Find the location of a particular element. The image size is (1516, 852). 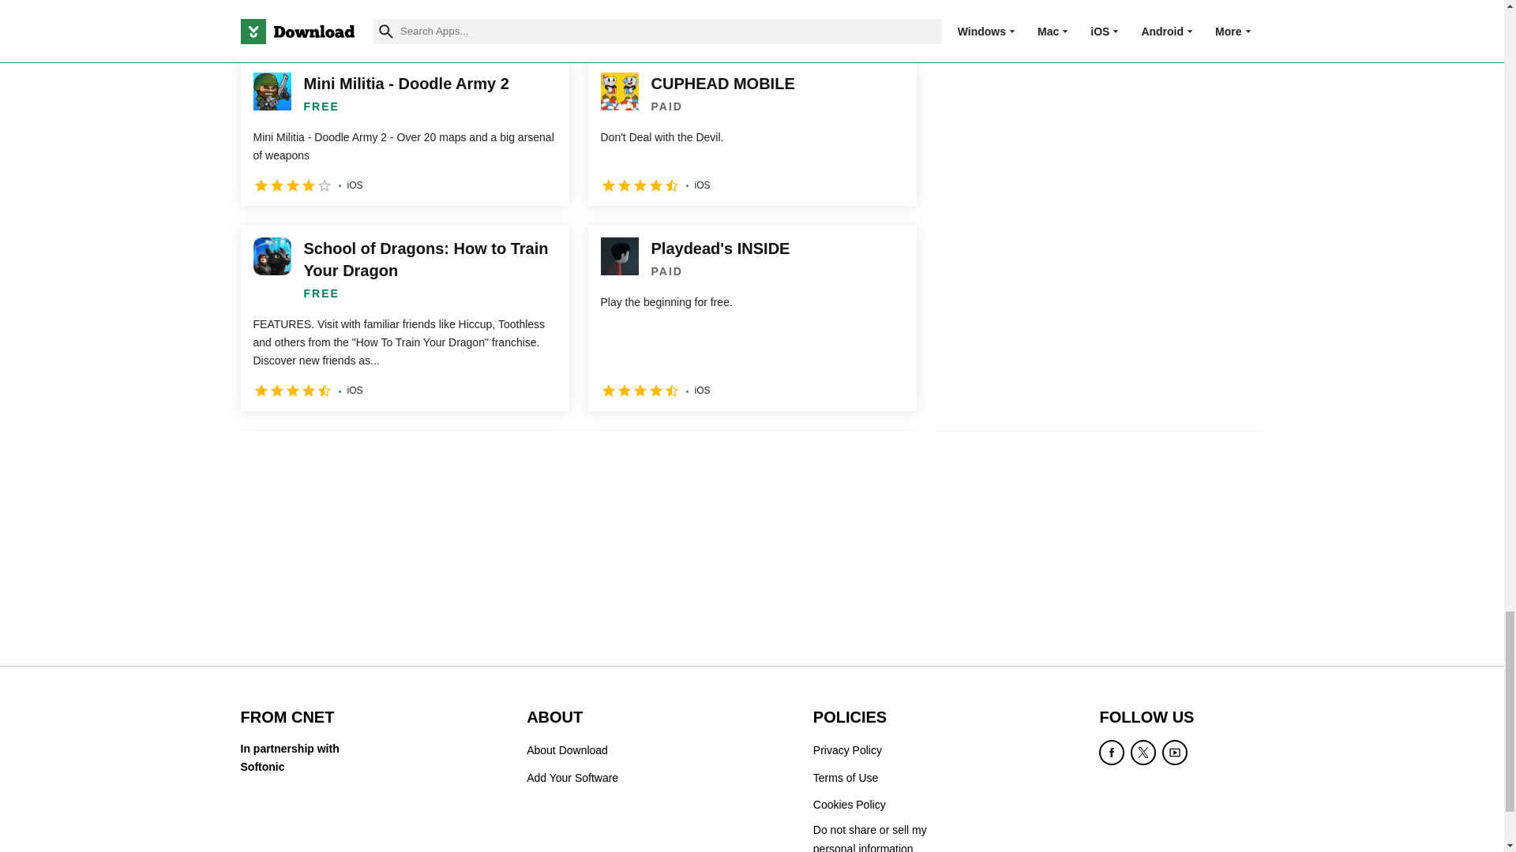

Mini Militia - Doodle Army 2 is located at coordinates (404, 133).